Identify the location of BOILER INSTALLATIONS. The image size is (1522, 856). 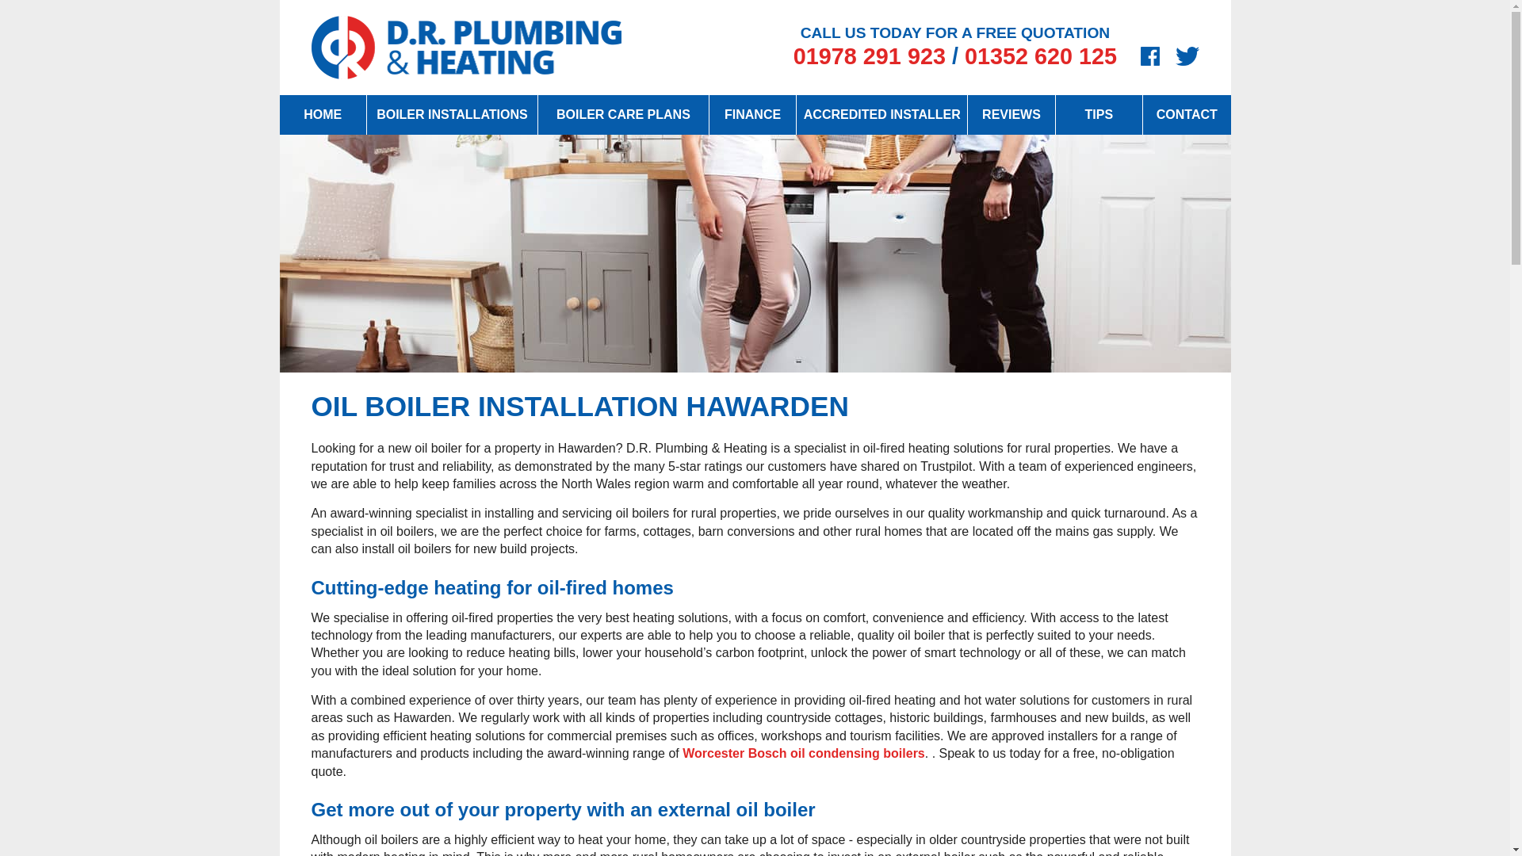
(452, 114).